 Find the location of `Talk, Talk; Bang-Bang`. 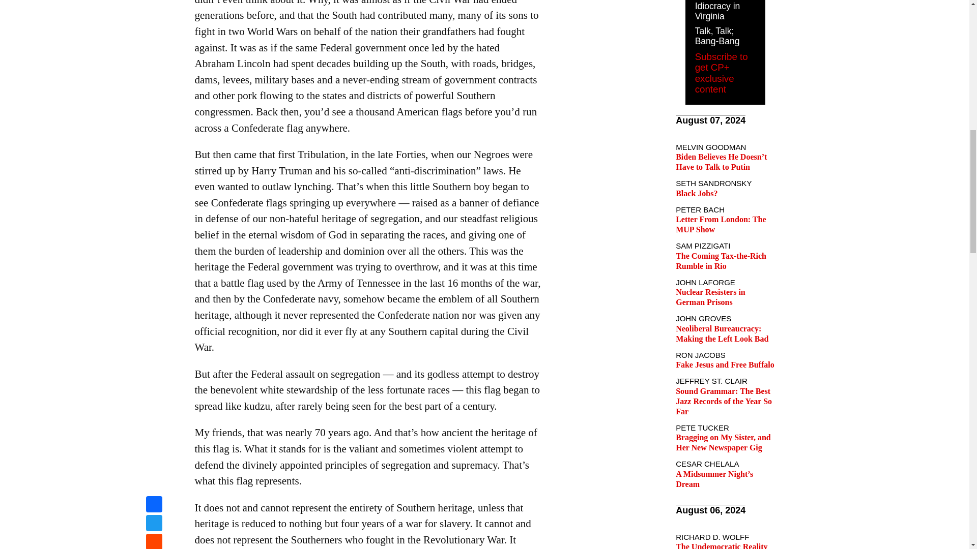

Talk, Talk; Bang-Bang is located at coordinates (717, 36).